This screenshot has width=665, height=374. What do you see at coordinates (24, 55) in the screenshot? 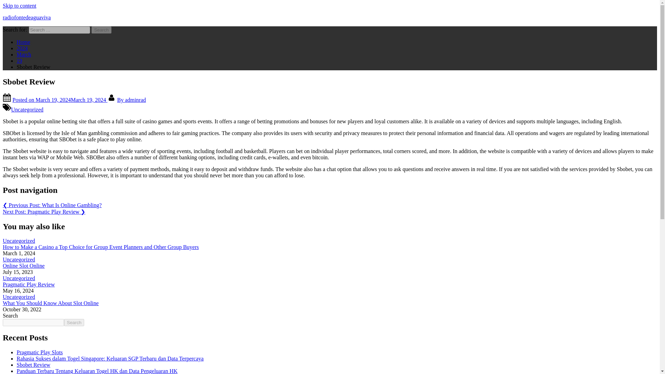
I see `March` at bounding box center [24, 55].